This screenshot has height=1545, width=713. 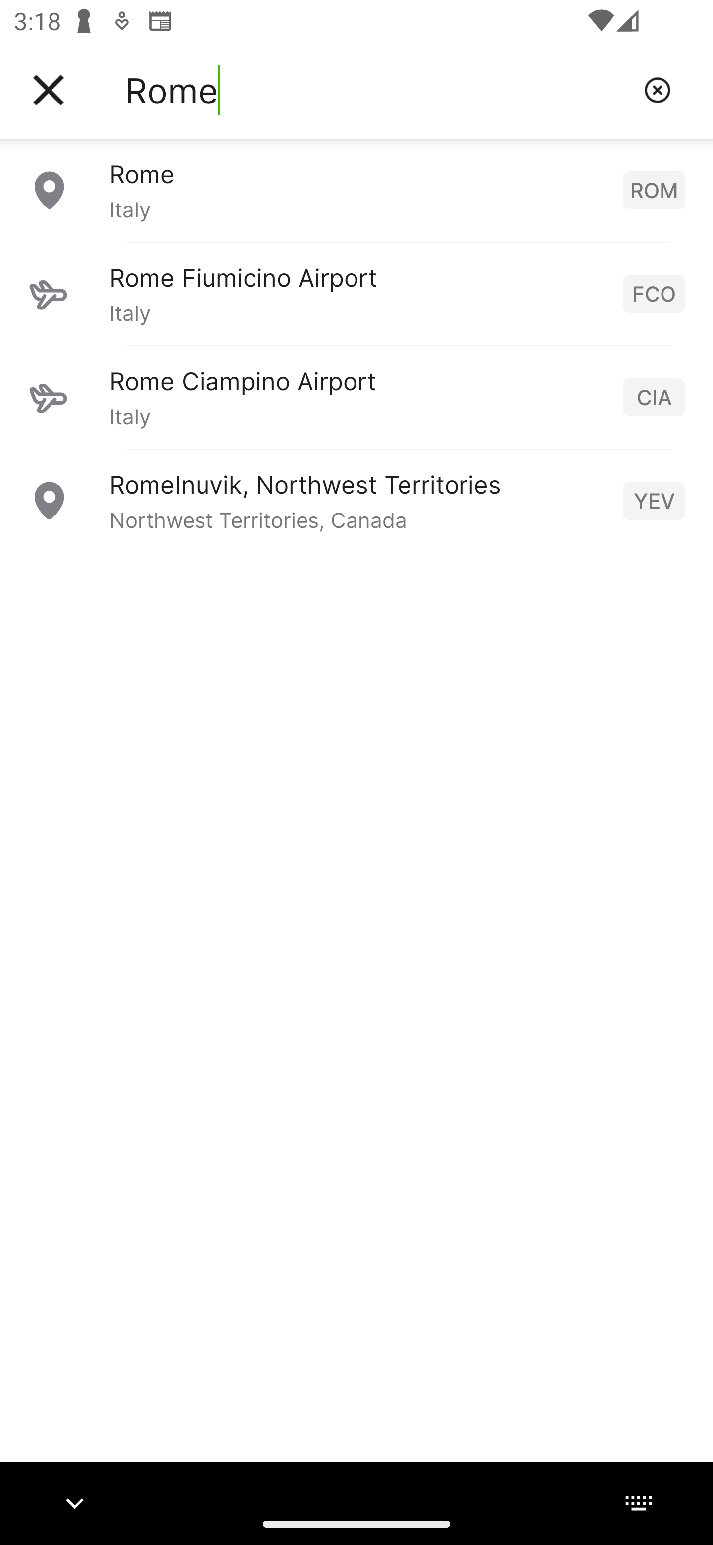 What do you see at coordinates (356, 293) in the screenshot?
I see `Rome Fiumicino Airport Italy FCO` at bounding box center [356, 293].